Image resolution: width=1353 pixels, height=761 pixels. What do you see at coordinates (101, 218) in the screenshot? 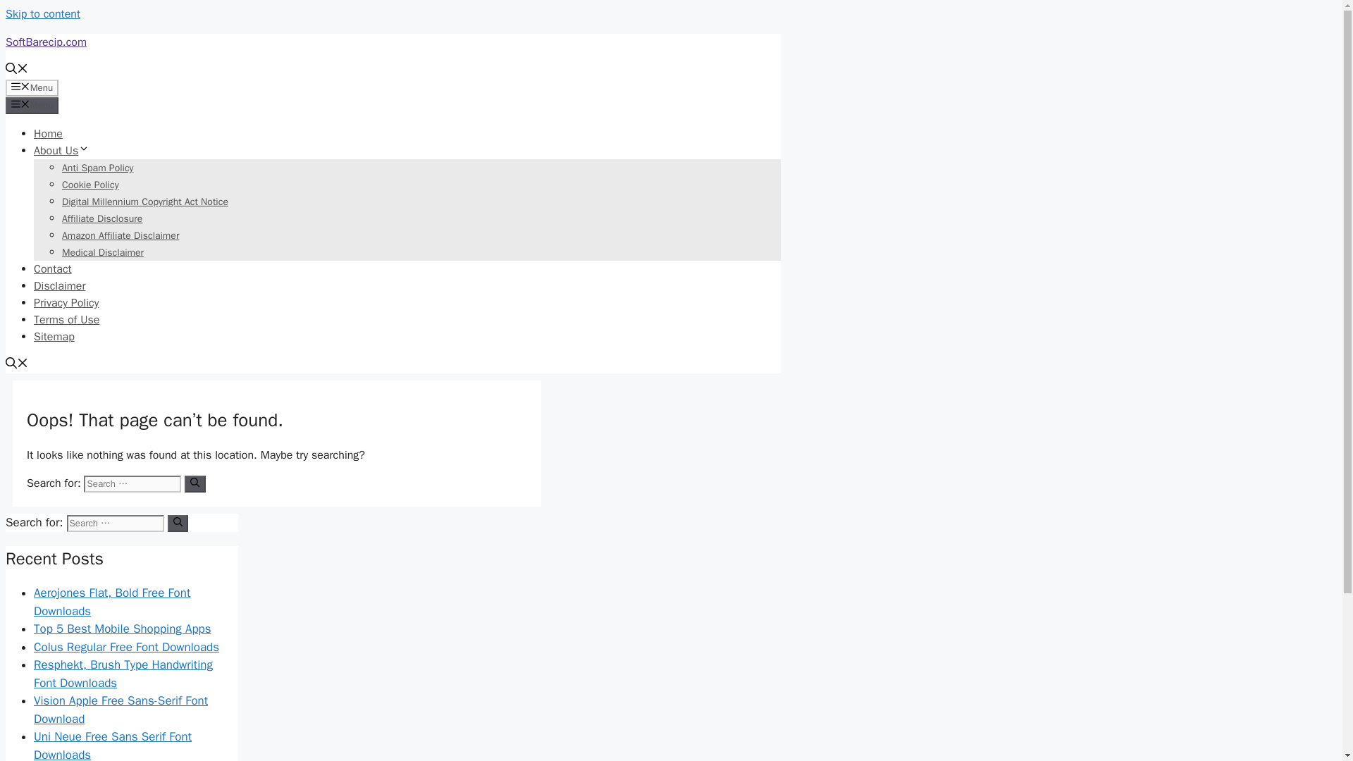
I see `Affiliate Disclosure` at bounding box center [101, 218].